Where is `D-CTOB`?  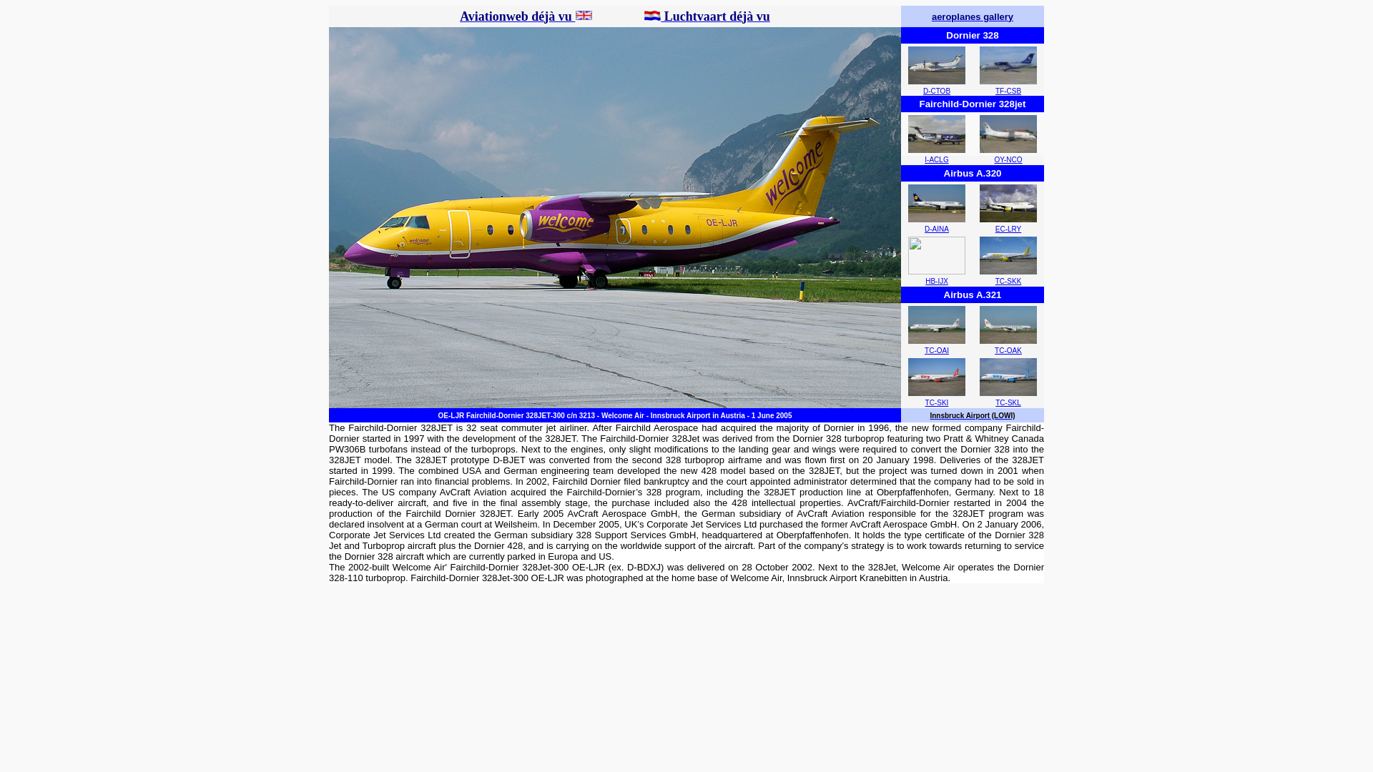
D-CTOB is located at coordinates (936, 91).